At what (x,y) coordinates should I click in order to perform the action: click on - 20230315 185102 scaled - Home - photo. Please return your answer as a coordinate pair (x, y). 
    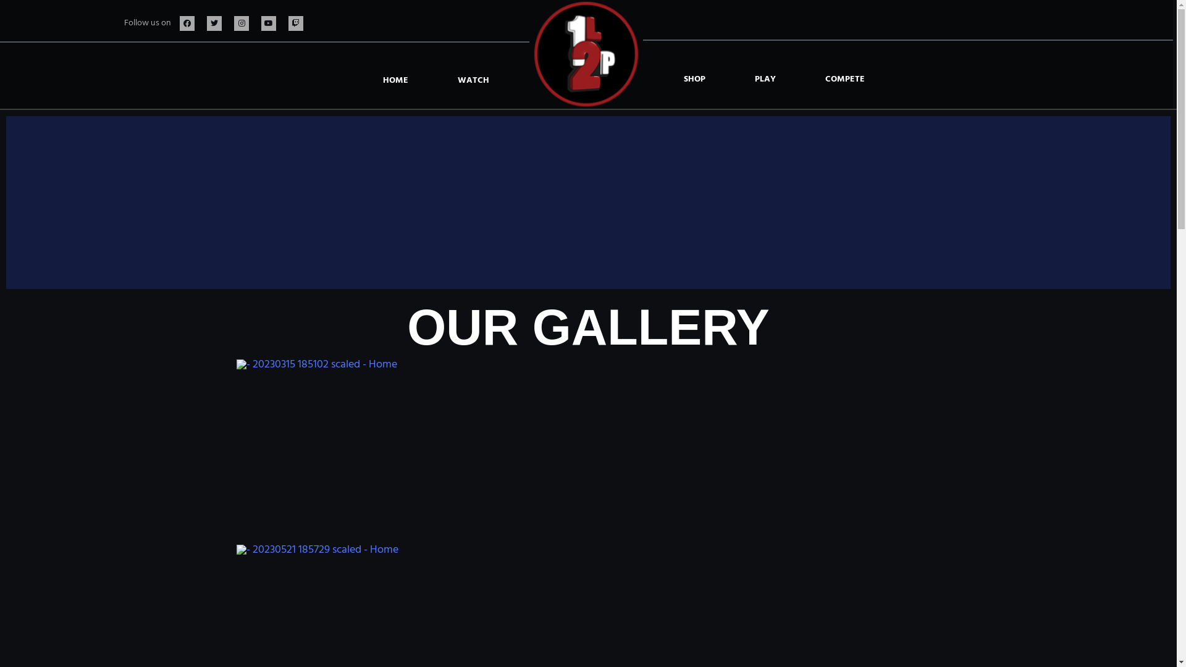
    Looking at the image, I should click on (316, 365).